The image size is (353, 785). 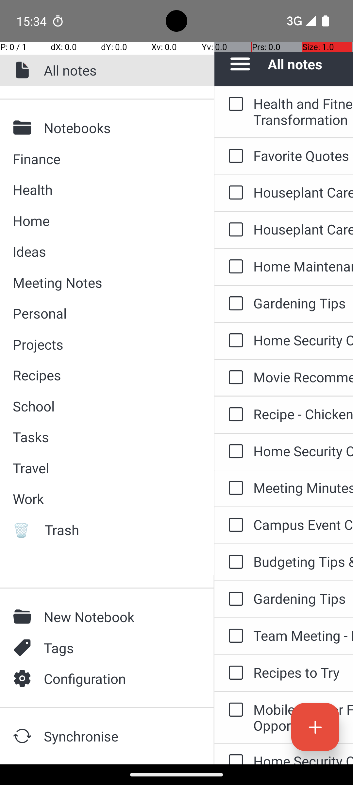 What do you see at coordinates (303, 303) in the screenshot?
I see `Gardening Tips` at bounding box center [303, 303].